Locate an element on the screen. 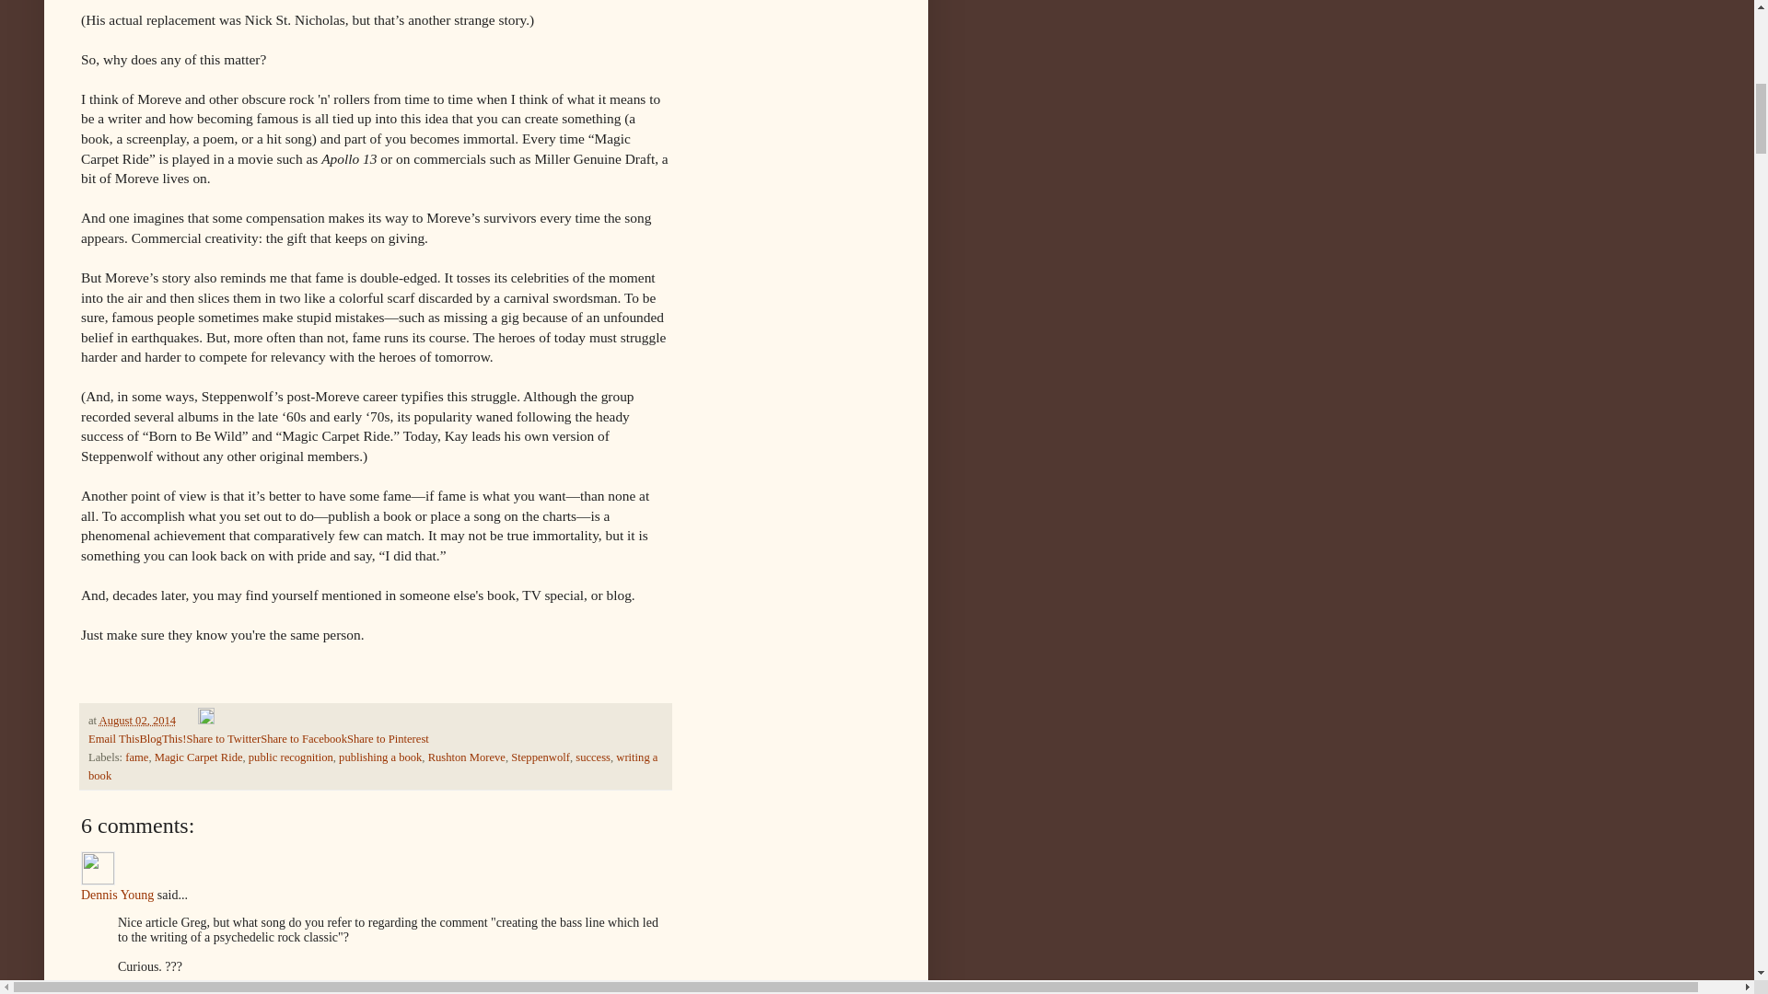  August 02, 2014 is located at coordinates (138, 720).